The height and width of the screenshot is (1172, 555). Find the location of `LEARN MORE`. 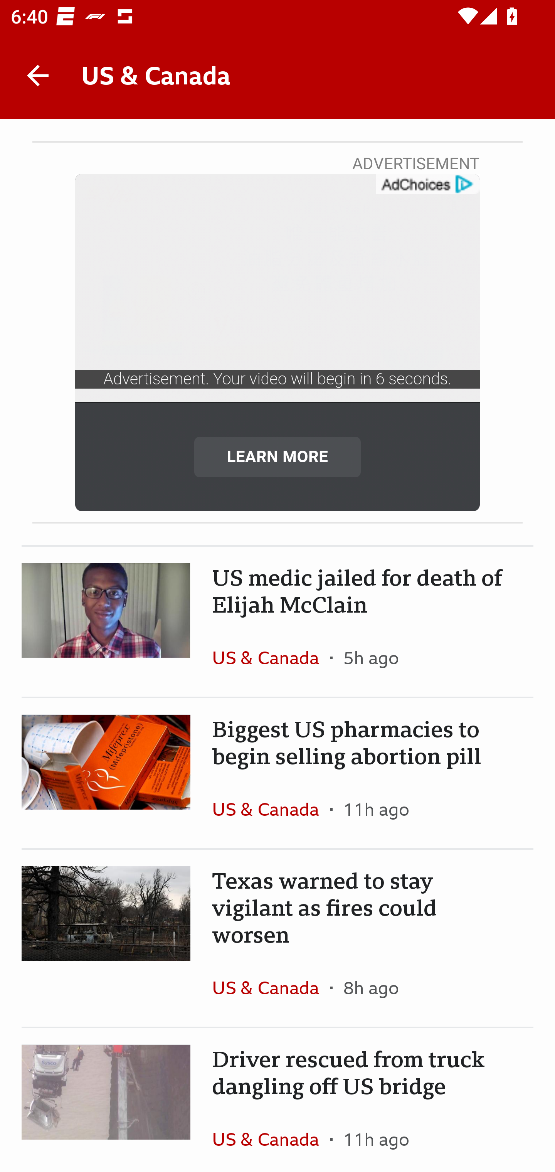

LEARN MORE is located at coordinates (277, 457).